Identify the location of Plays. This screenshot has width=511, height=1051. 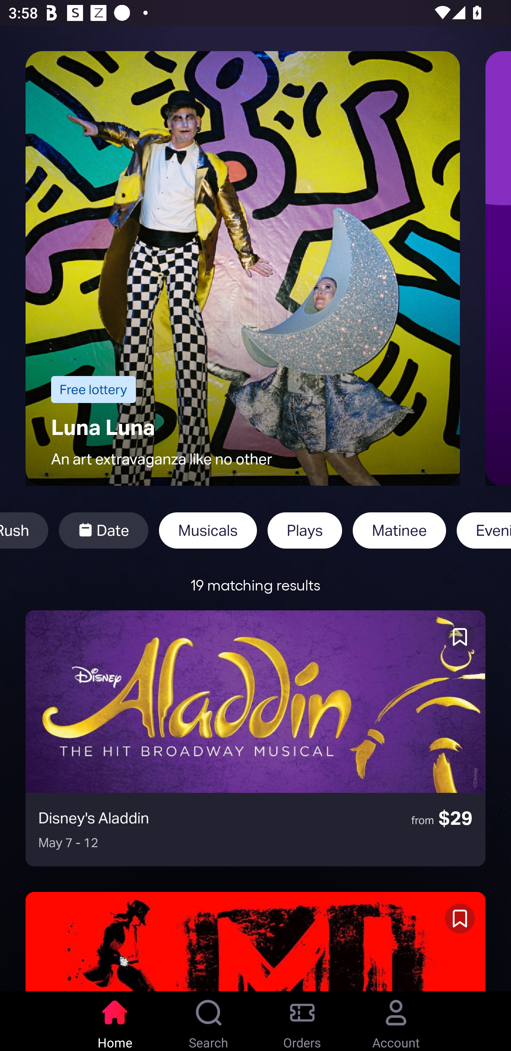
(304, 530).